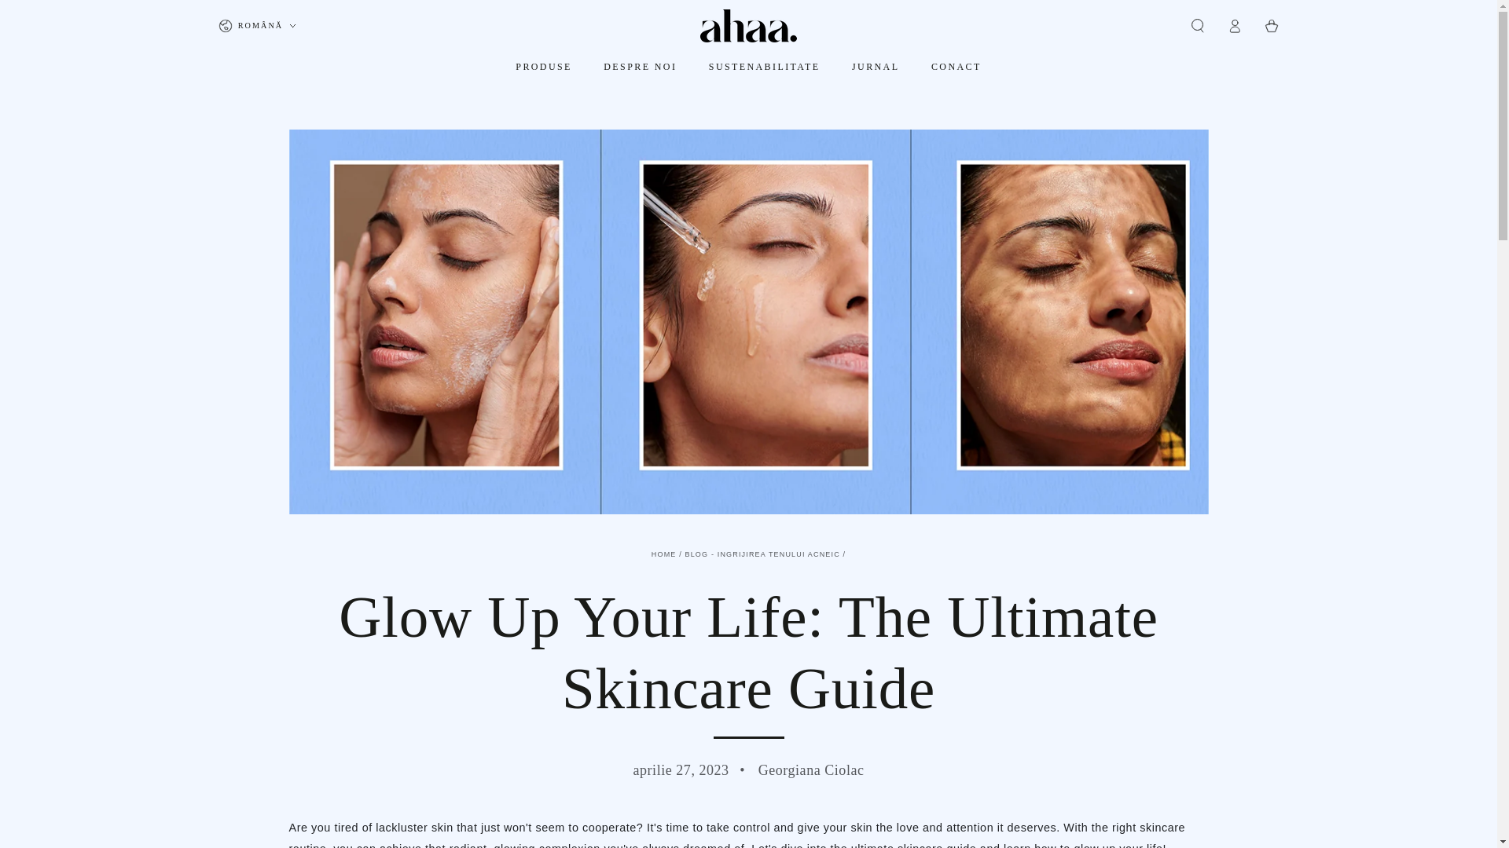  I want to click on SKIP TO CONTENT, so click(63, 13).